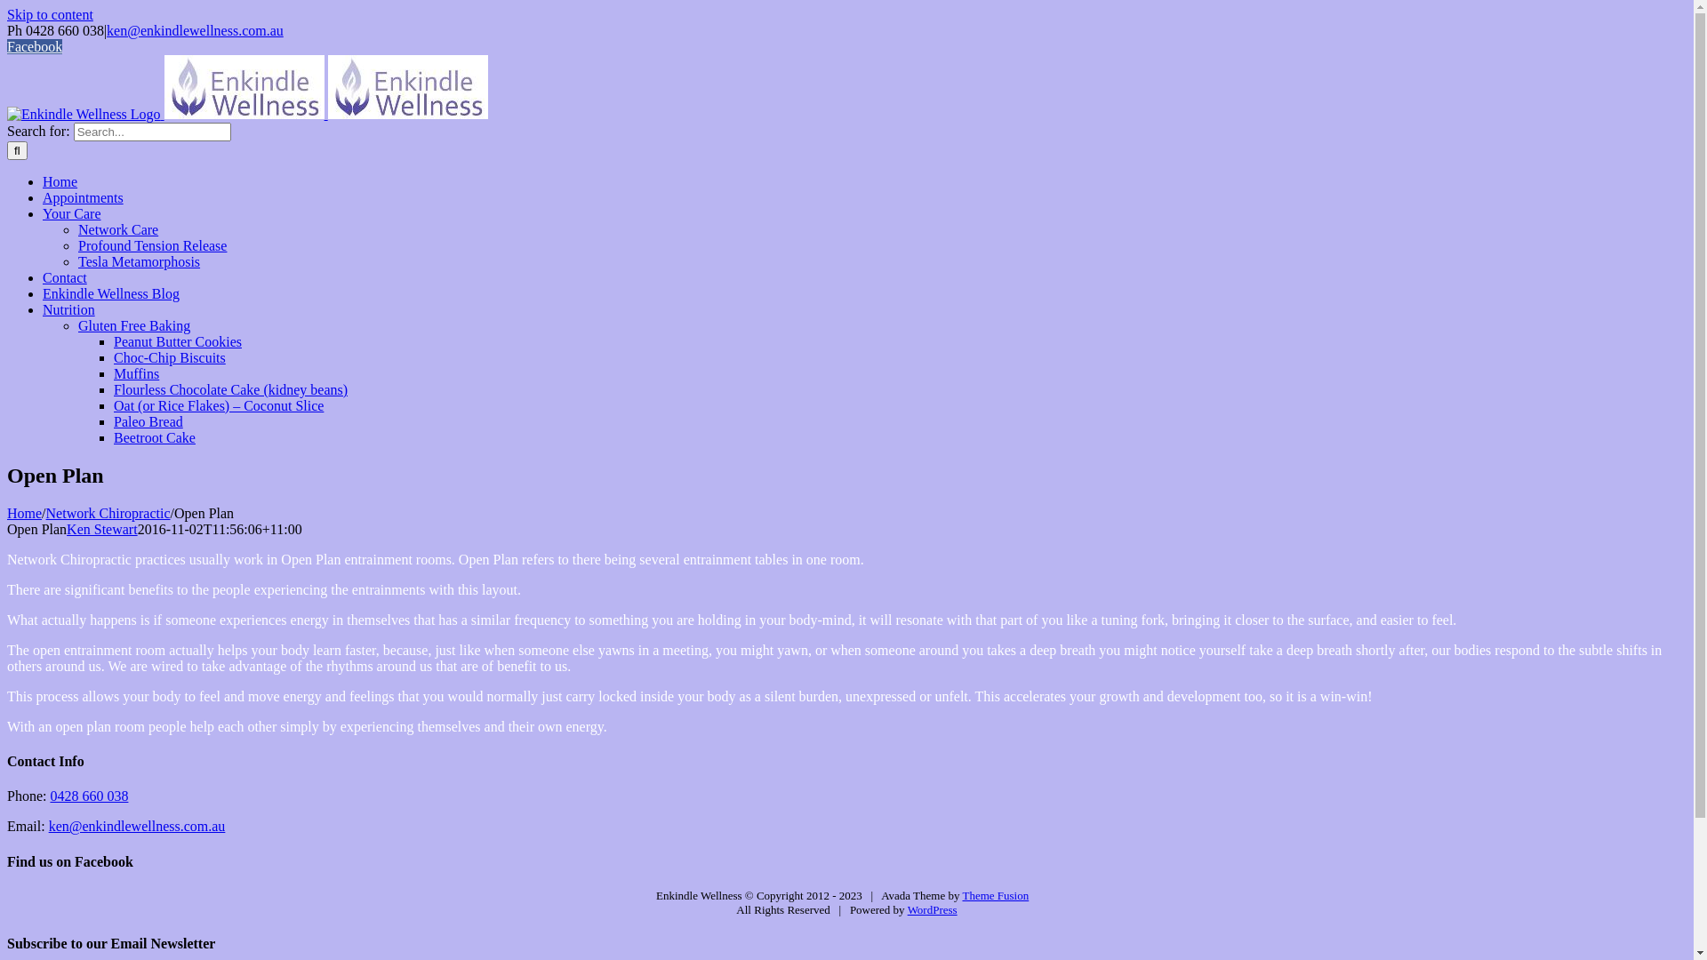 The width and height of the screenshot is (1707, 960). Describe the element at coordinates (148, 421) in the screenshot. I see `Paleo Bread` at that location.